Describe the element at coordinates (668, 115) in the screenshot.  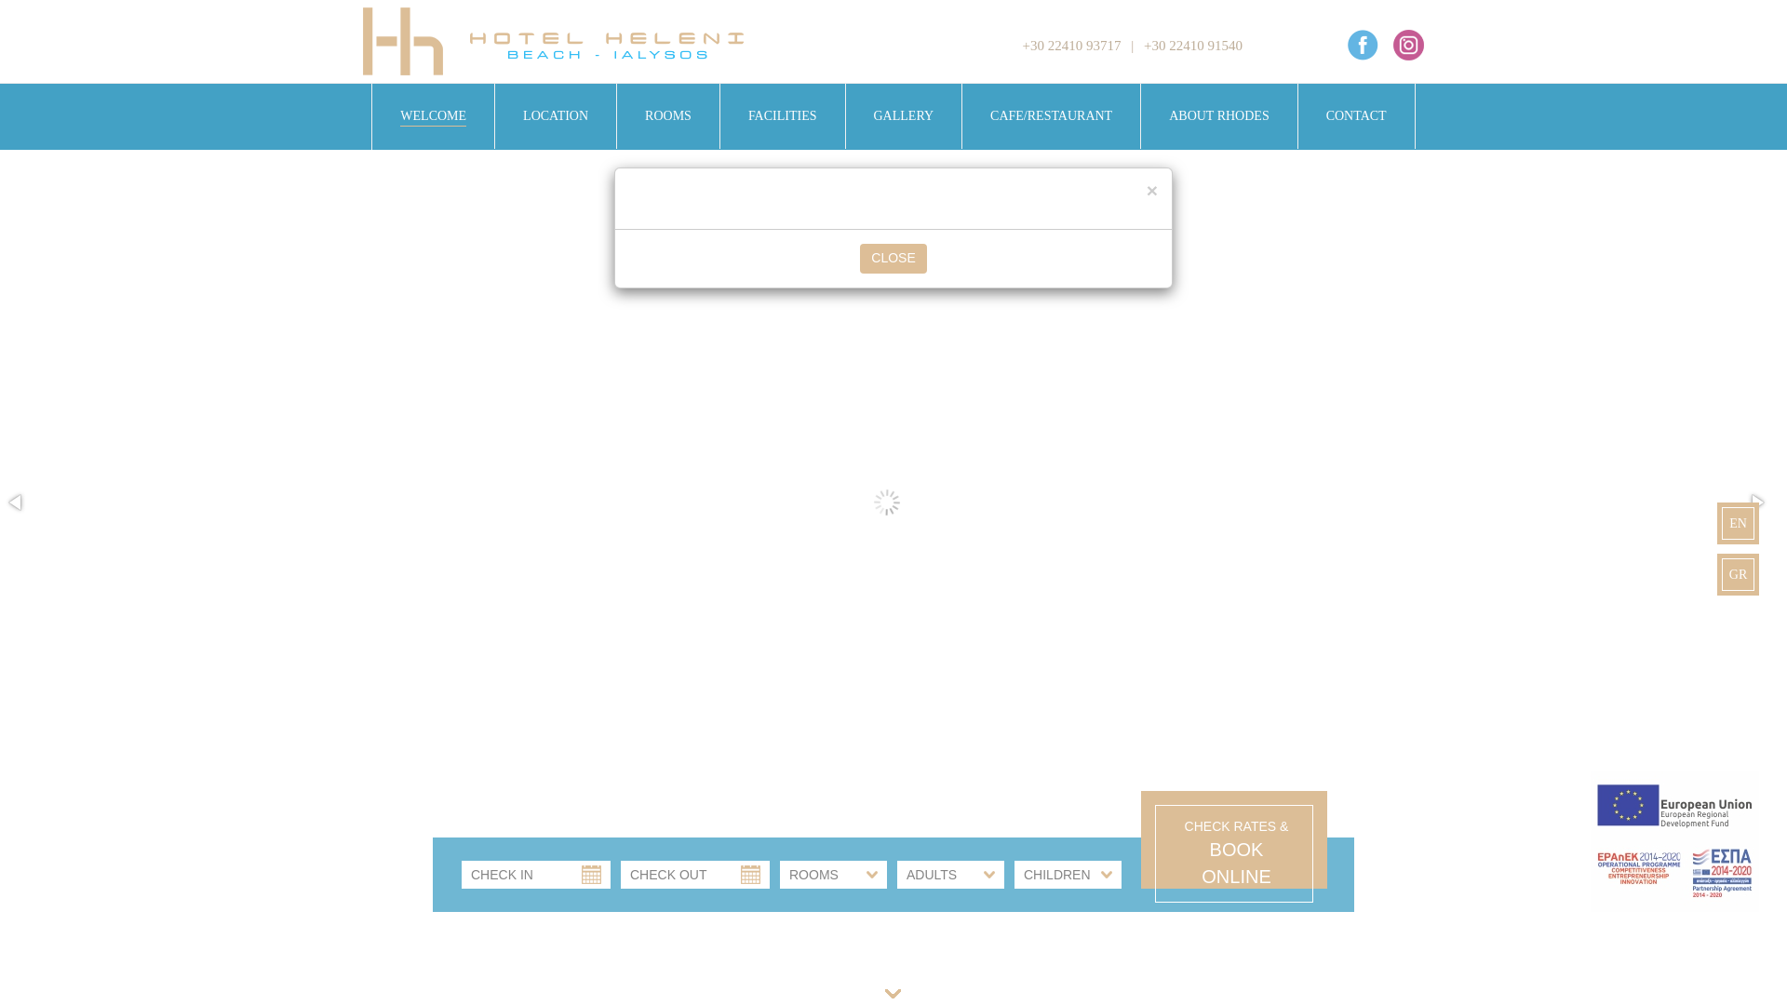
I see `ROOMS` at that location.